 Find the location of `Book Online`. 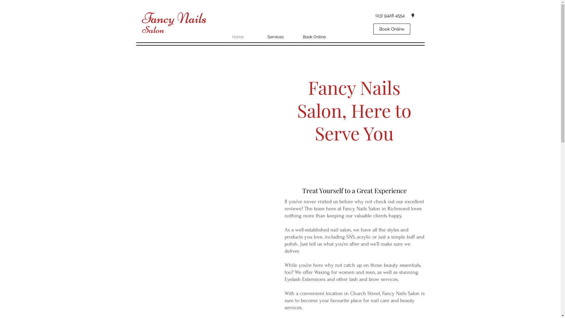

Book Online is located at coordinates (391, 29).